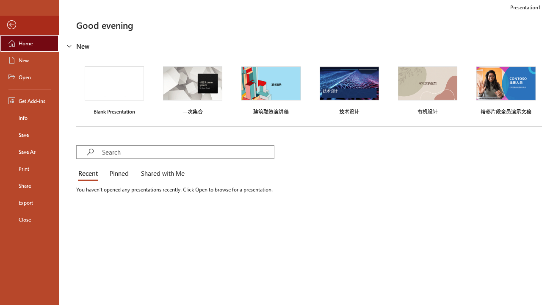 The image size is (542, 305). I want to click on Export, so click(30, 202).